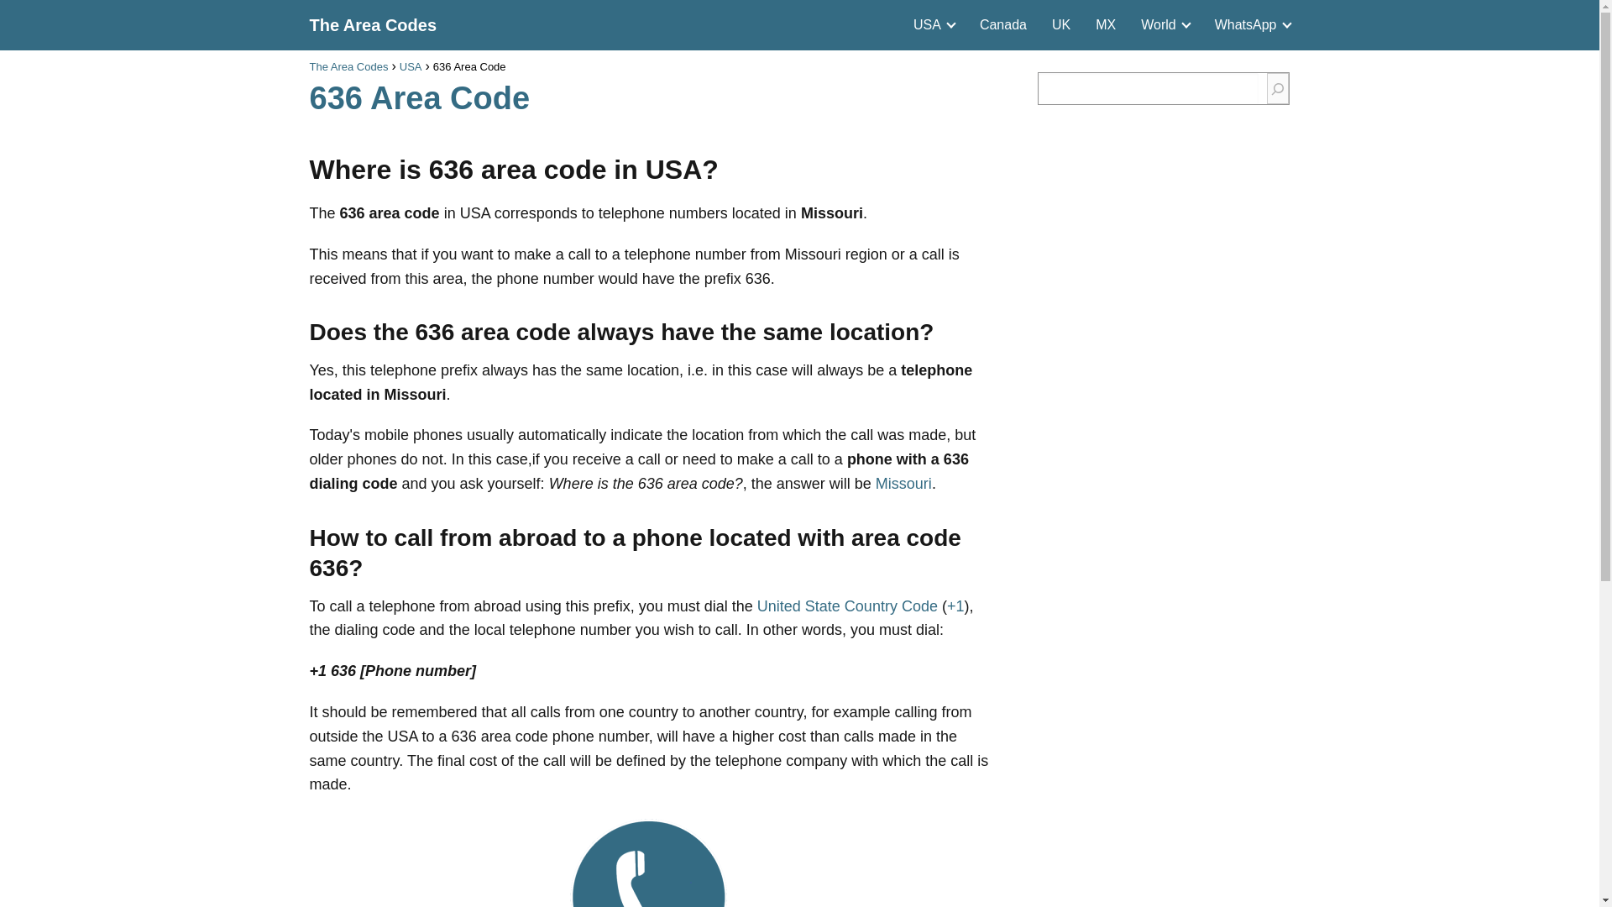 Image resolution: width=1612 pixels, height=907 pixels. What do you see at coordinates (411, 67) in the screenshot?
I see `USA` at bounding box center [411, 67].